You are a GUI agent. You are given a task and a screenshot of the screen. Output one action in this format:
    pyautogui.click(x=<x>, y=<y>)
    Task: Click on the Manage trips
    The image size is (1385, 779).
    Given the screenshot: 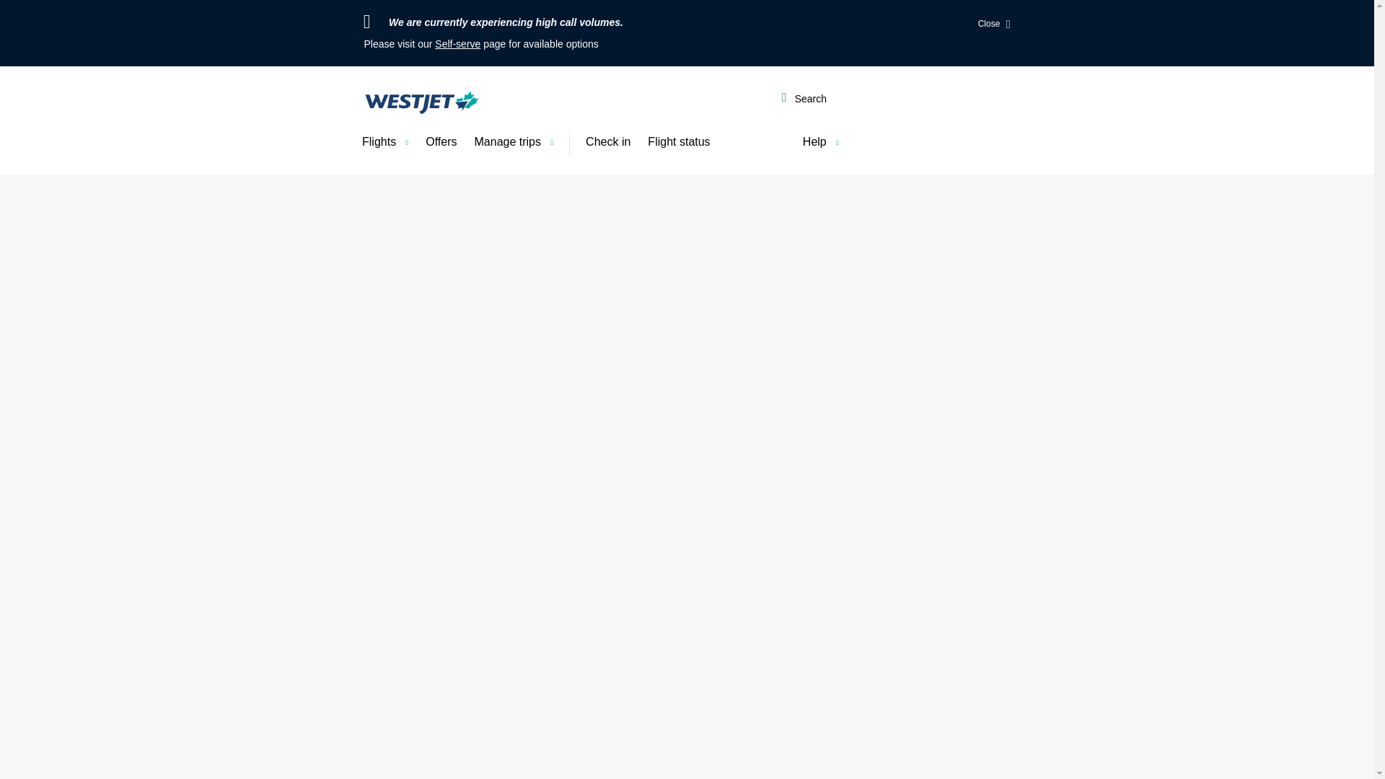 What is the action you would take?
    pyautogui.click(x=514, y=142)
    